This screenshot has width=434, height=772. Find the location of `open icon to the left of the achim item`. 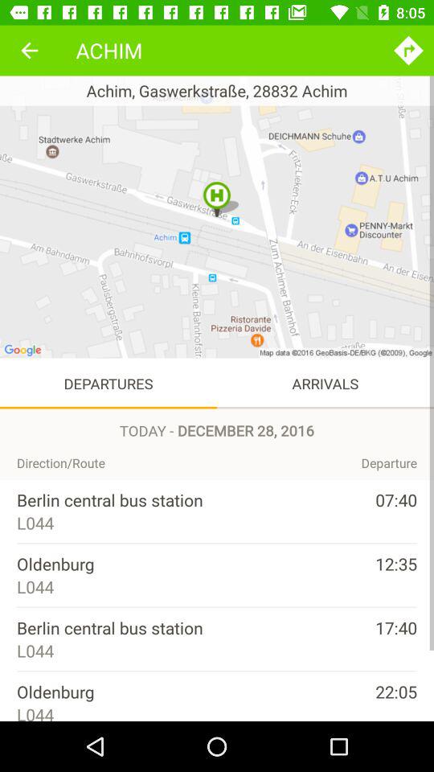

open icon to the left of the achim item is located at coordinates (29, 50).